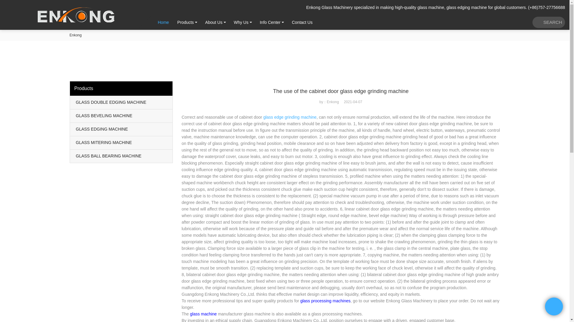 The width and height of the screenshot is (574, 322). Describe the element at coordinates (121, 116) in the screenshot. I see `GLASS BEVELING MACHINE` at that location.